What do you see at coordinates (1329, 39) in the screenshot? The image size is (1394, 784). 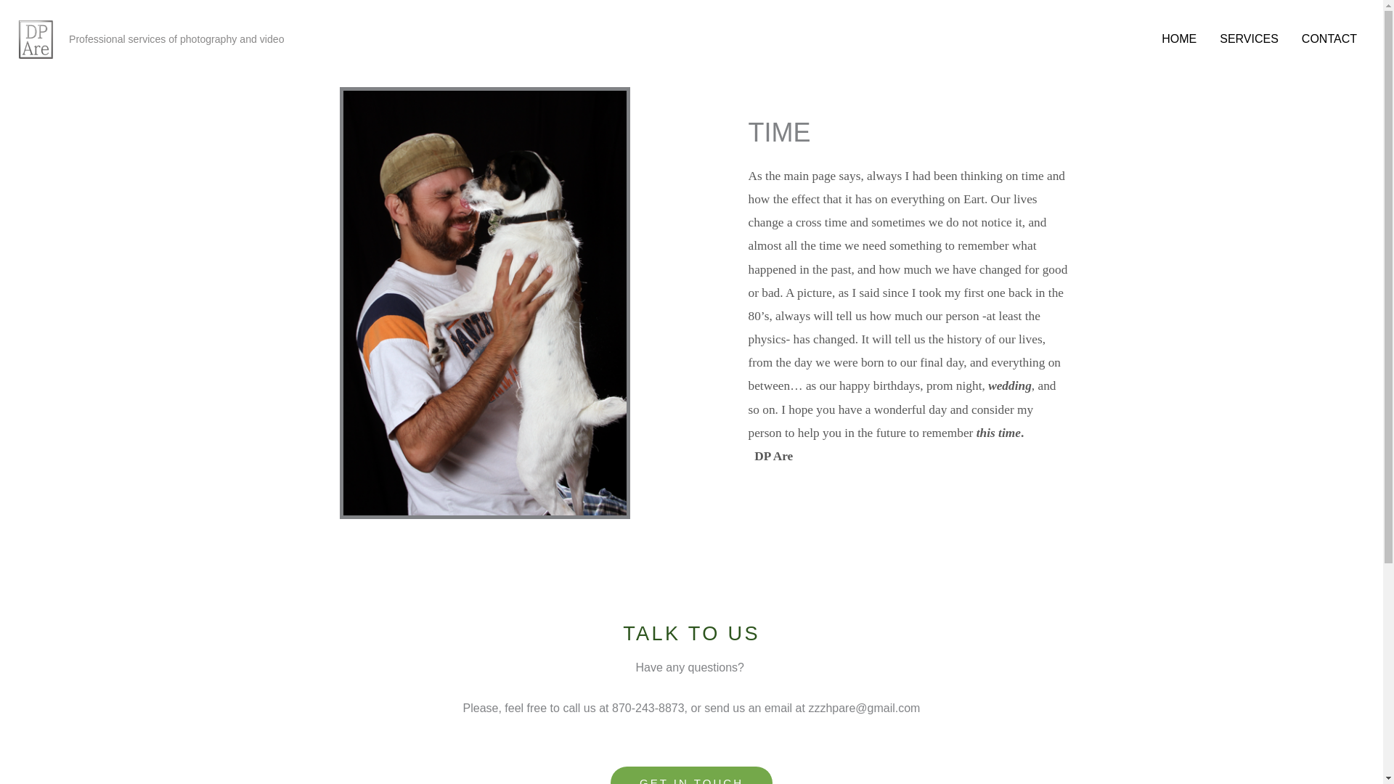 I see `CONTACT` at bounding box center [1329, 39].